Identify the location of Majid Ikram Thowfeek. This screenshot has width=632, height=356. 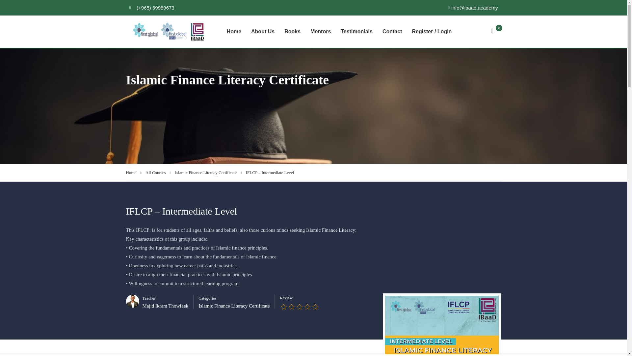
(165, 306).